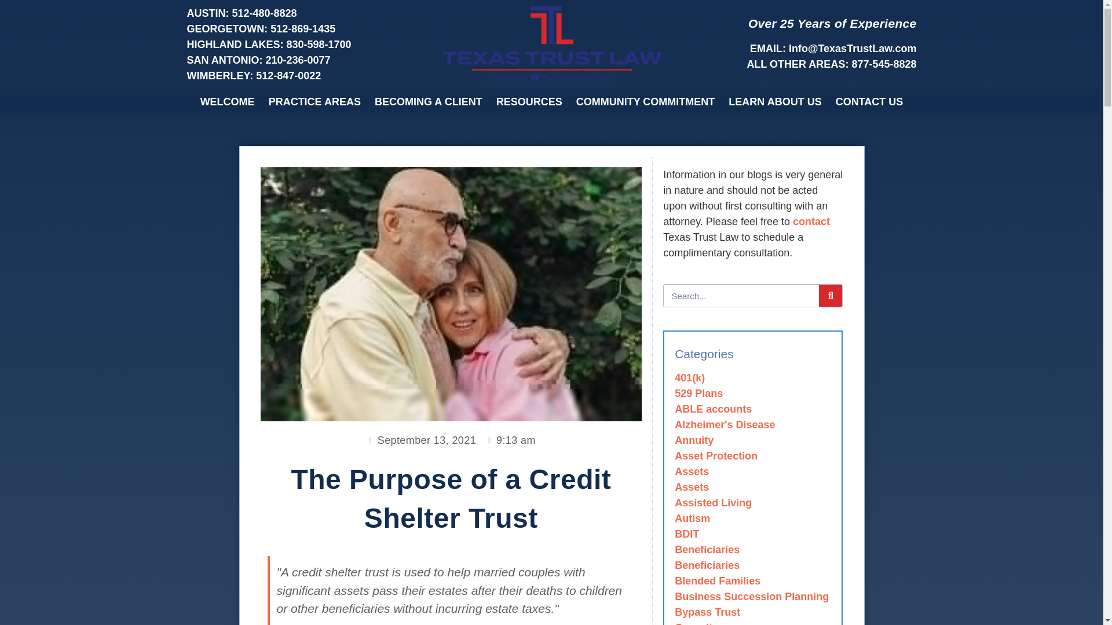 This screenshot has width=1112, height=625. I want to click on HIGHLAND LAKES: 830-598-1700, so click(366, 44).